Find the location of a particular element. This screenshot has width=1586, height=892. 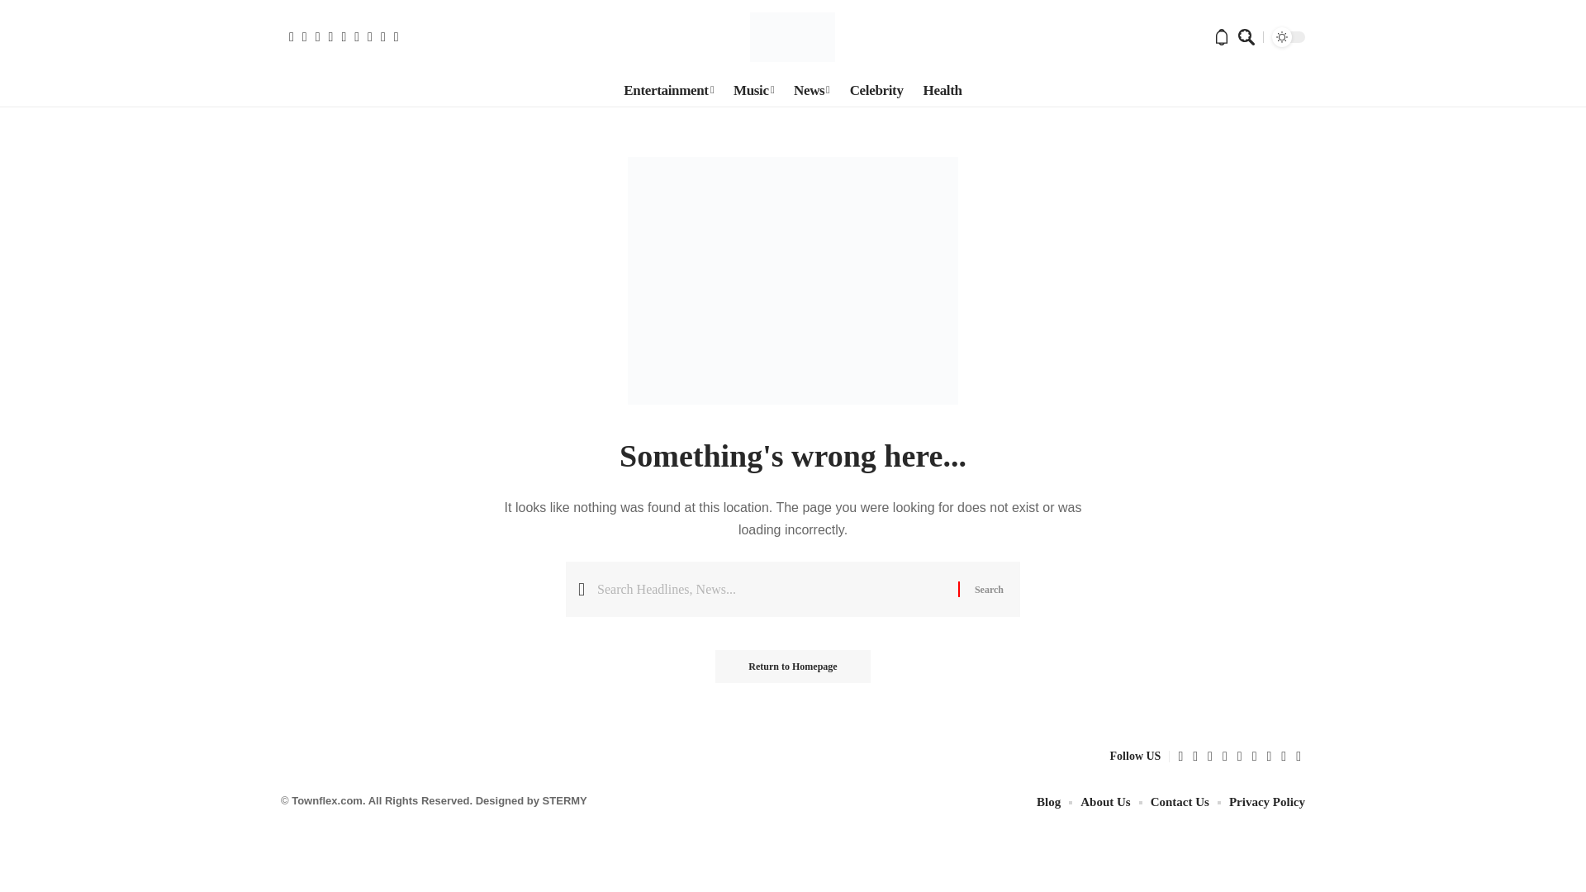

Celebrity is located at coordinates (876, 90).